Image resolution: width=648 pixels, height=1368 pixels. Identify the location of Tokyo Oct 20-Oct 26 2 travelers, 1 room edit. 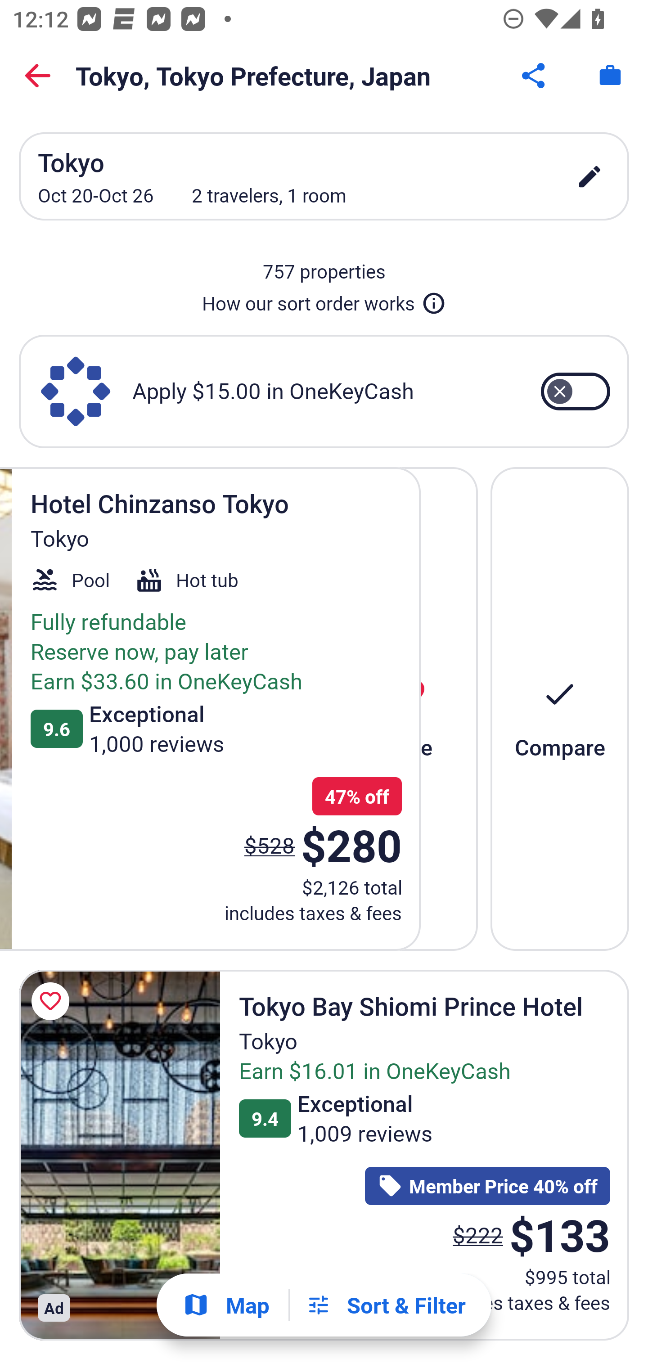
(324, 176).